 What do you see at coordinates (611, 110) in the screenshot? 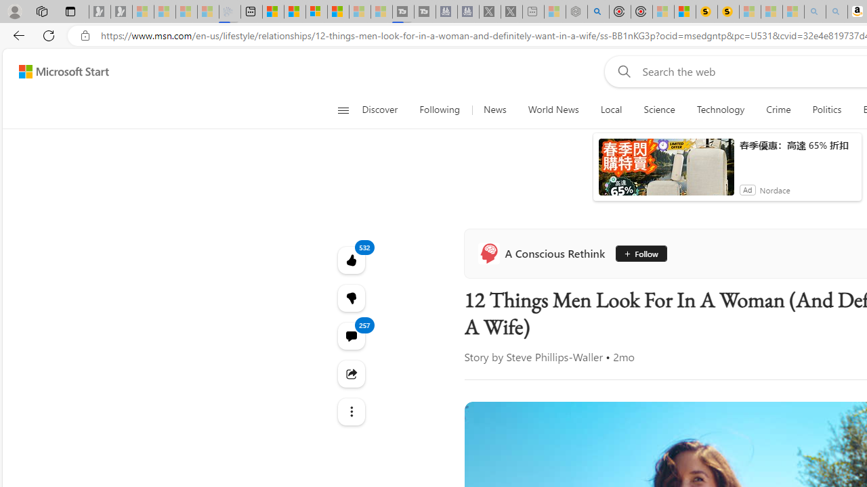
I see `Local` at bounding box center [611, 110].